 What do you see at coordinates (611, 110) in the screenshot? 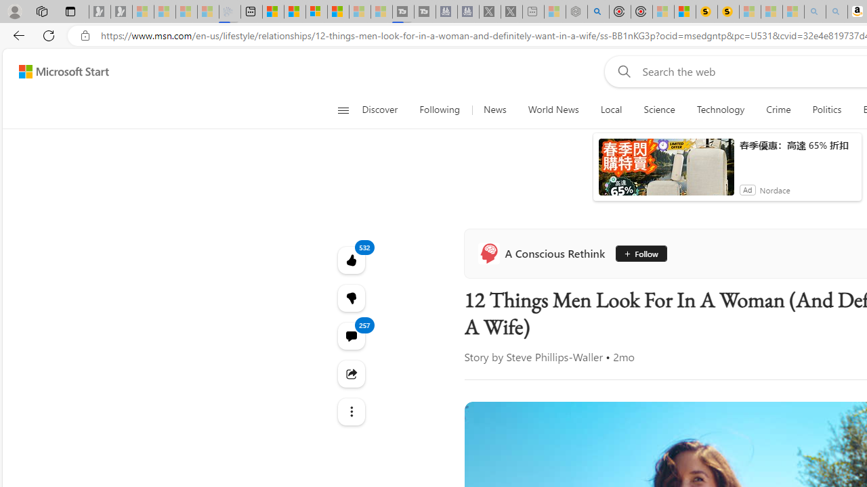
I see `Local` at bounding box center [611, 110].